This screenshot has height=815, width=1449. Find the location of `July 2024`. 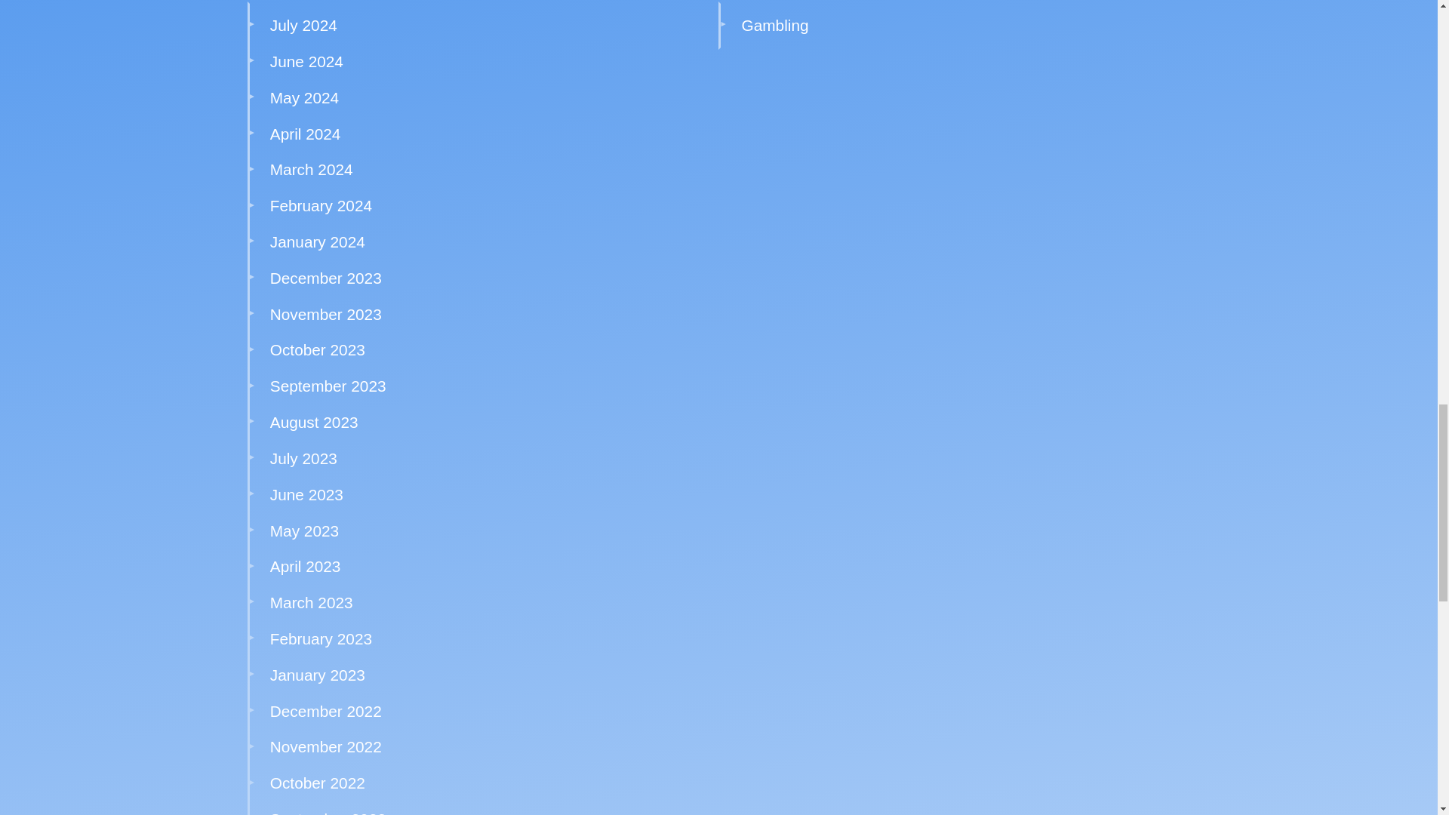

July 2024 is located at coordinates (303, 25).